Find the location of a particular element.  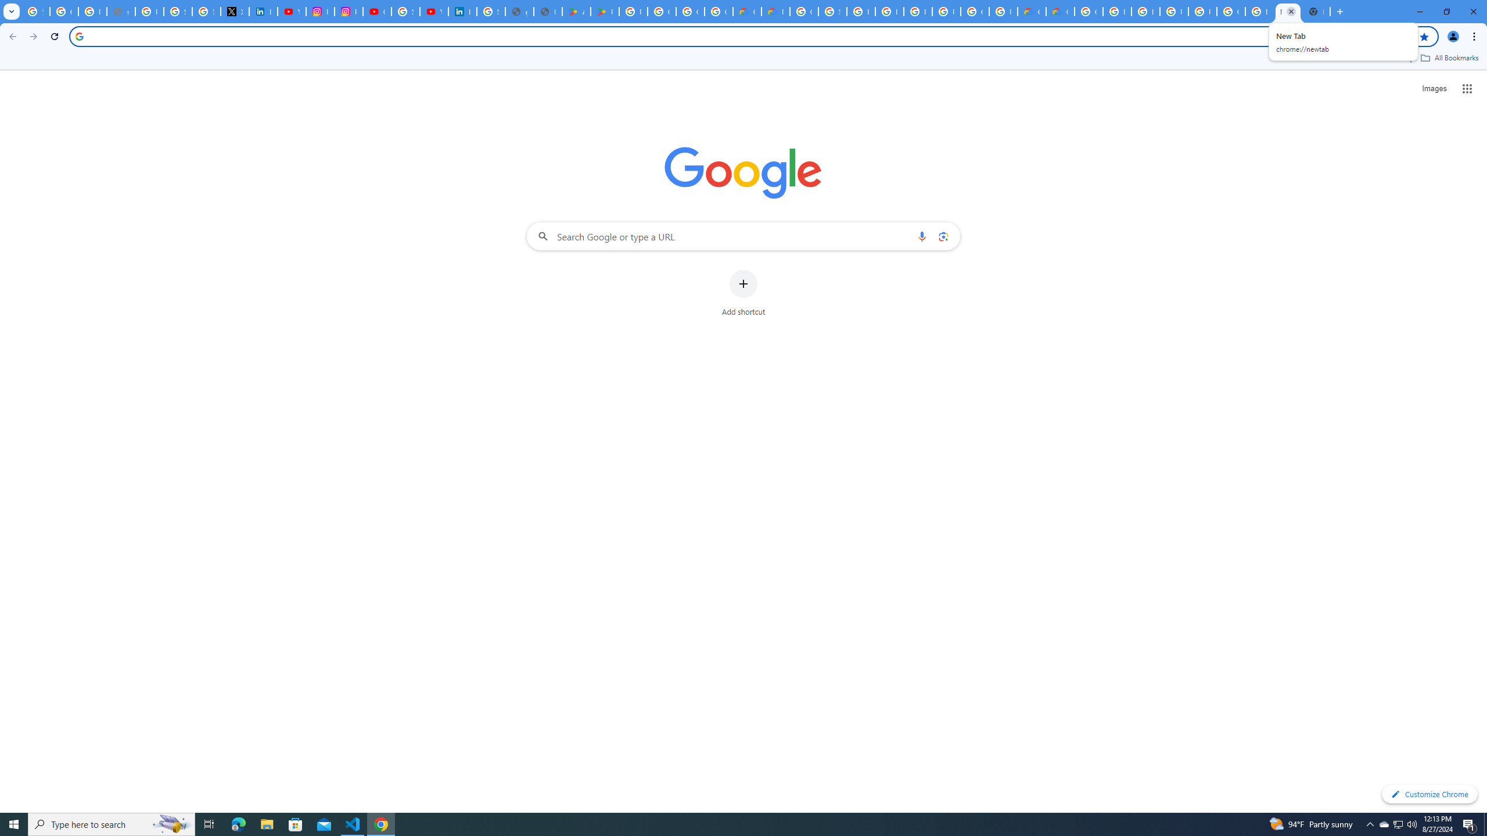

X is located at coordinates (235, 12).